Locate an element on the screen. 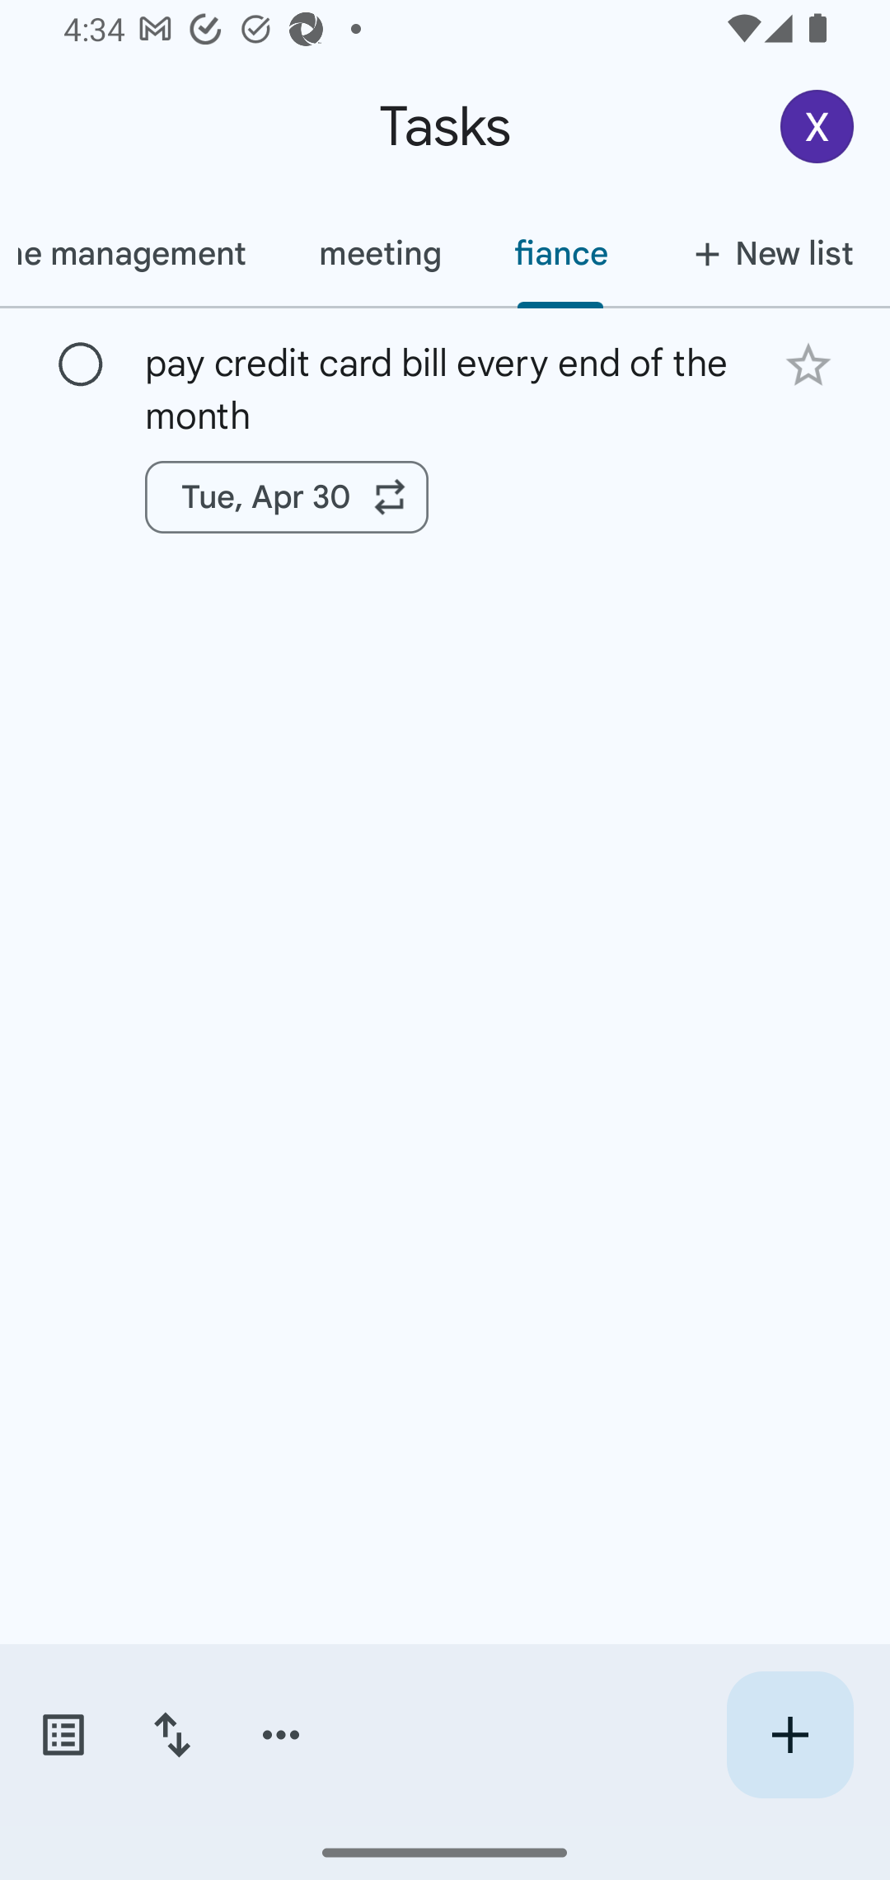  Tue, Apr 30 is located at coordinates (287, 497).